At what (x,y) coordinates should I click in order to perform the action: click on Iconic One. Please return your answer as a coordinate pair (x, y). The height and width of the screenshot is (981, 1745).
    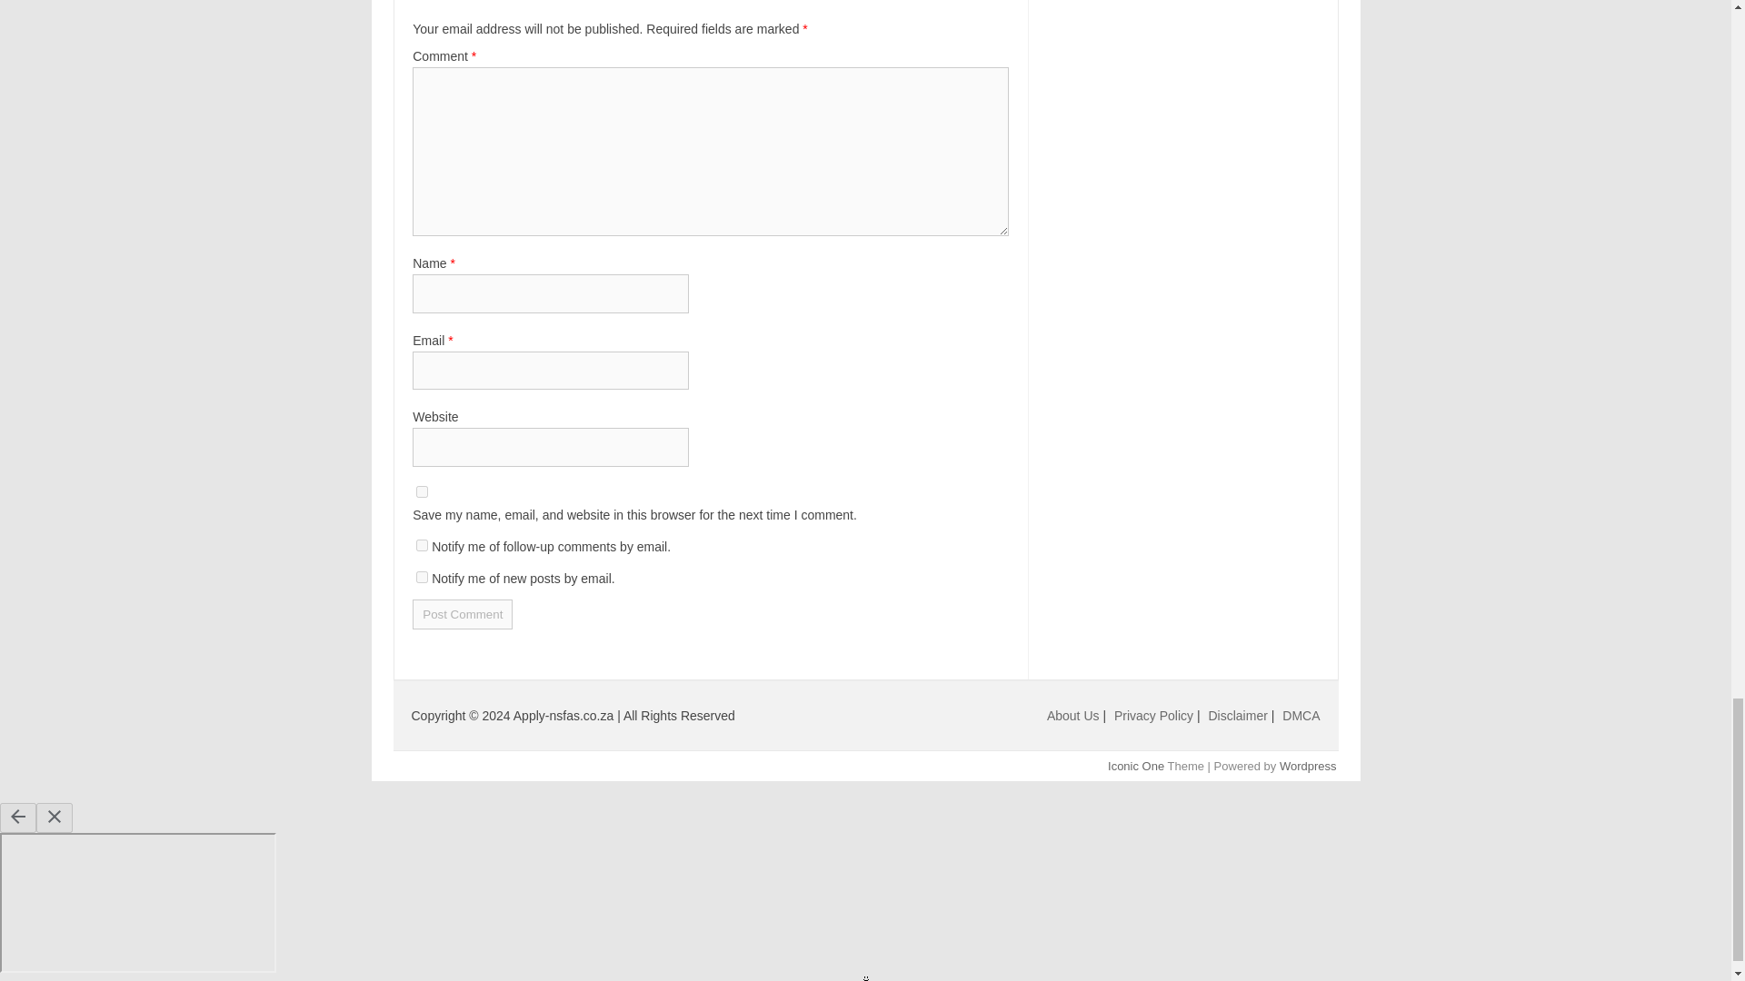
    Looking at the image, I should click on (1136, 766).